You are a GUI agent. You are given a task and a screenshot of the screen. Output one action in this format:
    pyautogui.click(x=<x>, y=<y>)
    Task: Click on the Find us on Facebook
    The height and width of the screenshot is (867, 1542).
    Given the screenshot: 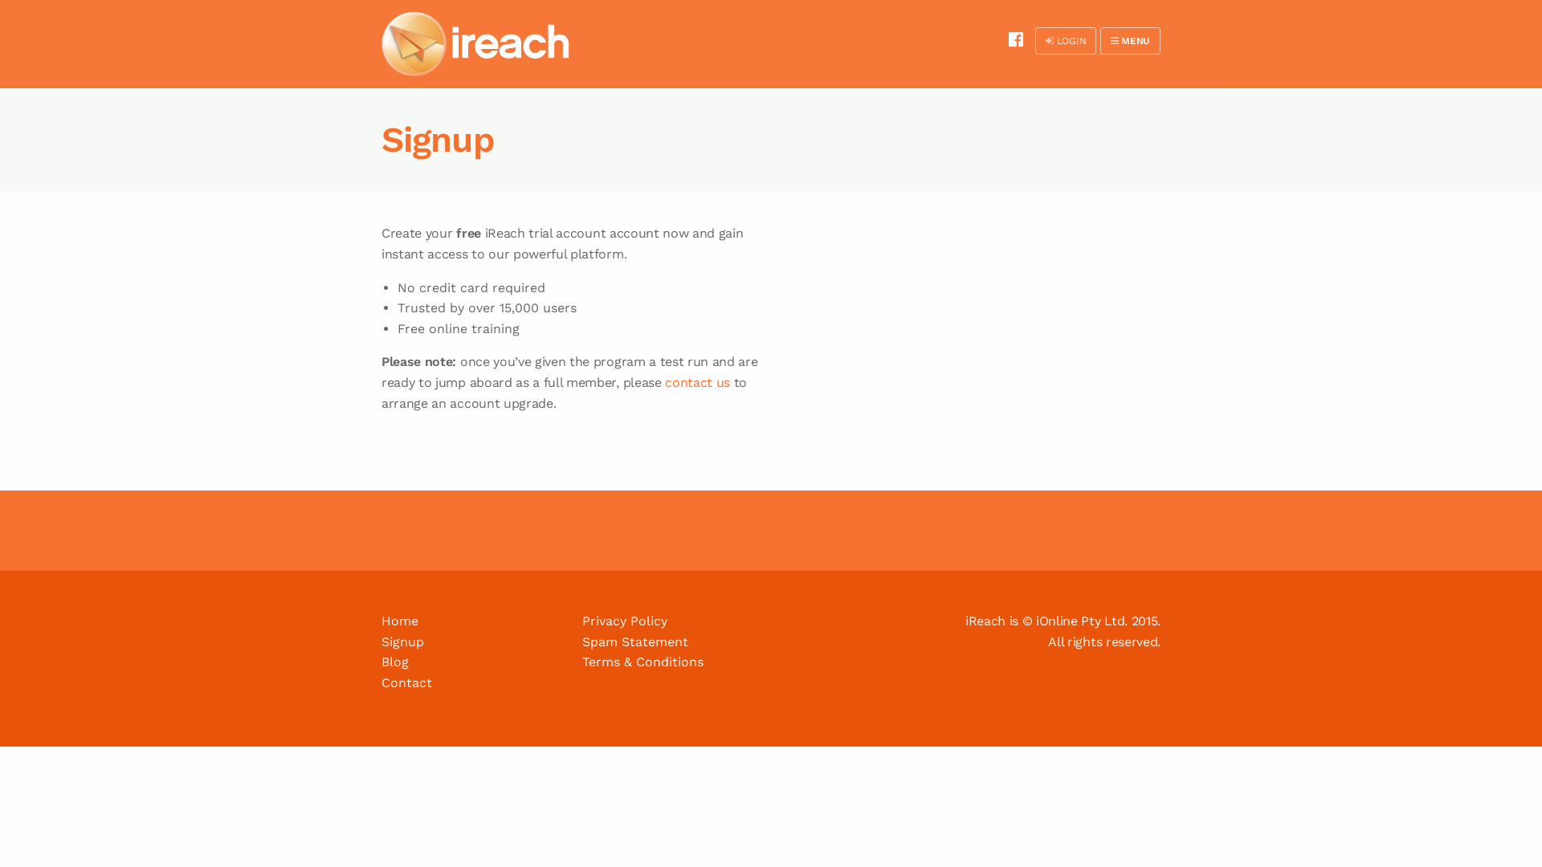 What is the action you would take?
    pyautogui.click(x=1016, y=39)
    